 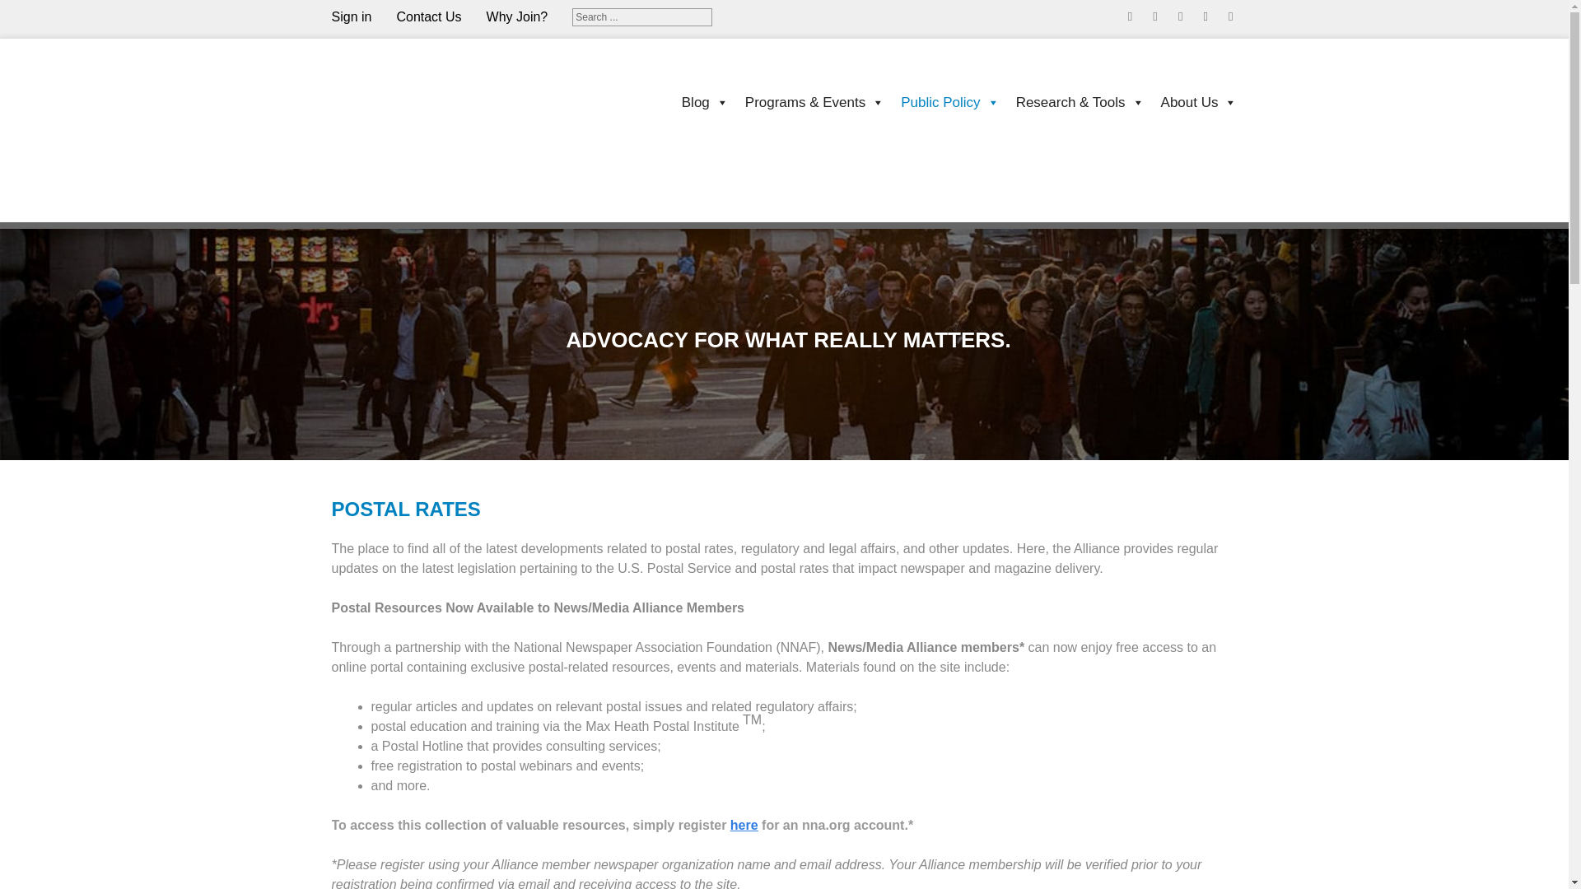 What do you see at coordinates (441, 16) in the screenshot?
I see `Contact Us` at bounding box center [441, 16].